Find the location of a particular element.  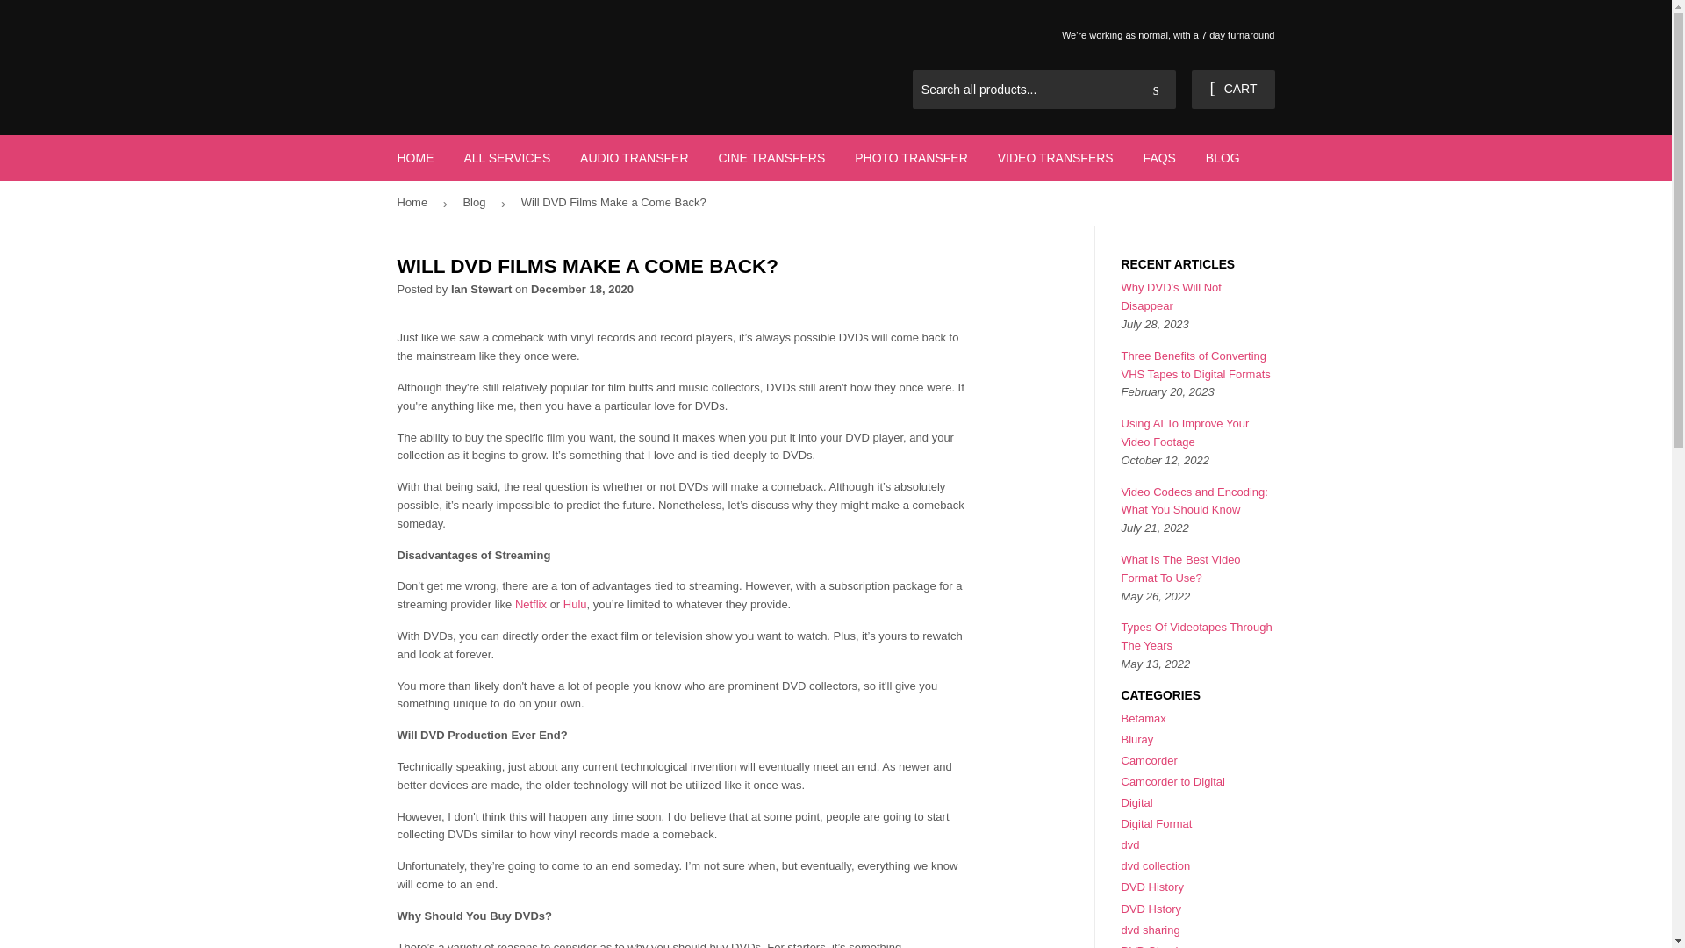

Netflix is located at coordinates (530, 604).